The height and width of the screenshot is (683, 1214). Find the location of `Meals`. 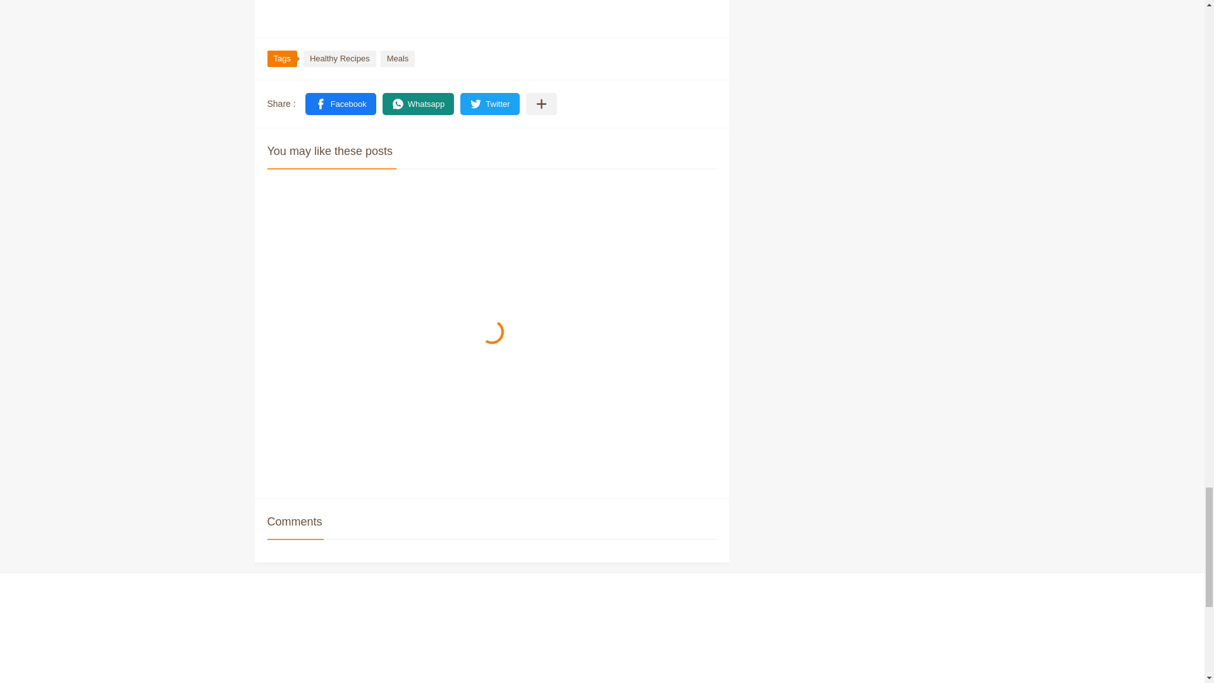

Meals is located at coordinates (398, 58).